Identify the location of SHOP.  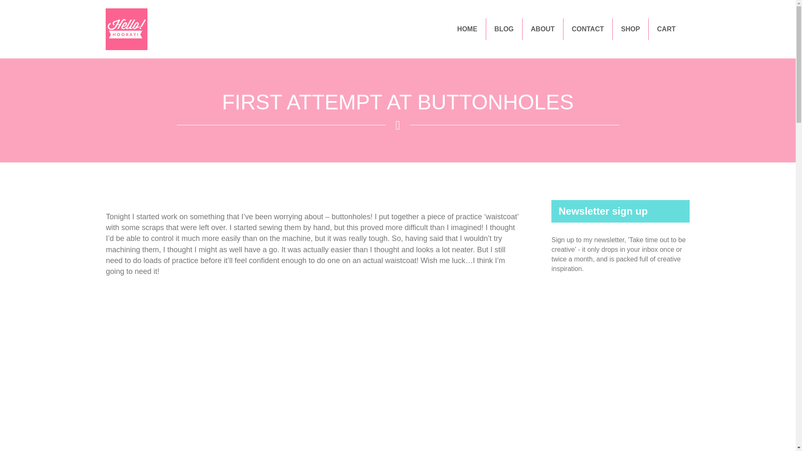
(630, 29).